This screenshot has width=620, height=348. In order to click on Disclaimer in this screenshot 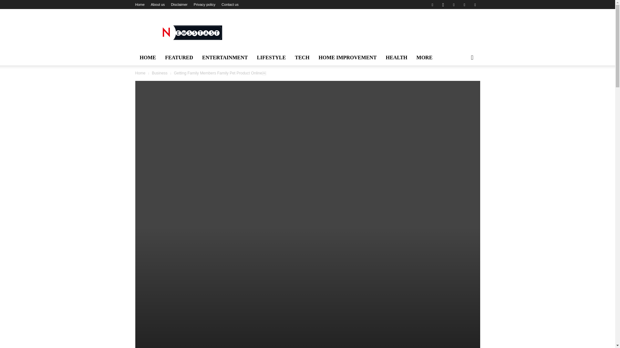, I will do `click(179, 5)`.